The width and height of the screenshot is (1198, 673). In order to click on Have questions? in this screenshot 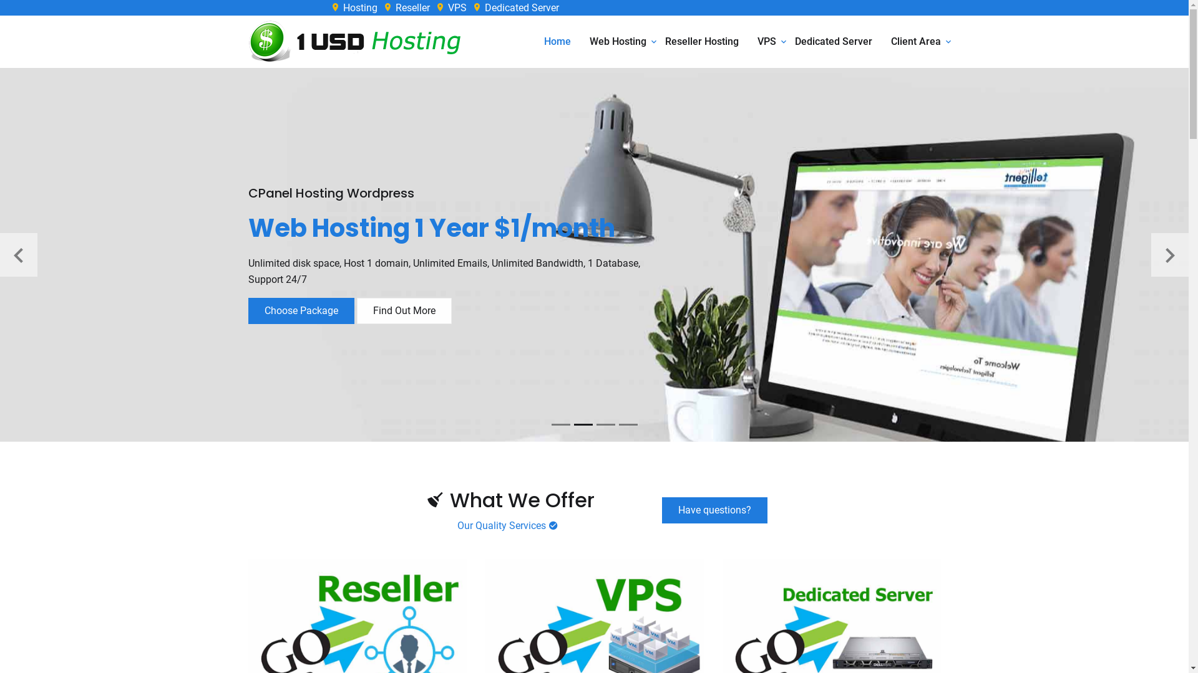, I will do `click(715, 510)`.